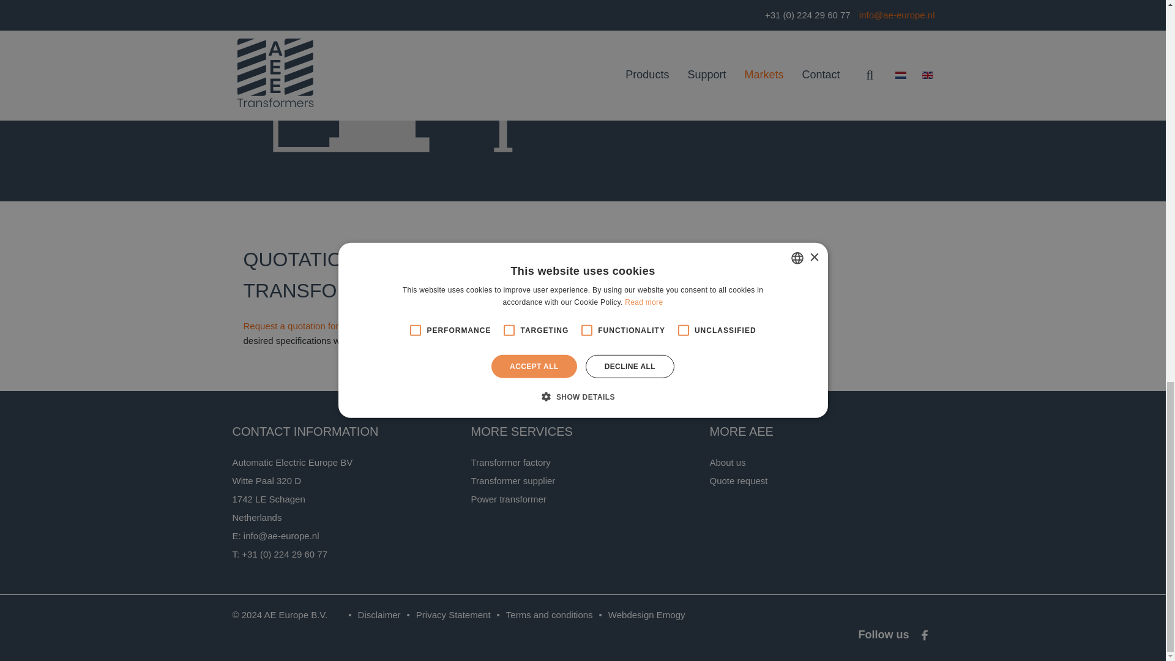  I want to click on About us, so click(727, 462).